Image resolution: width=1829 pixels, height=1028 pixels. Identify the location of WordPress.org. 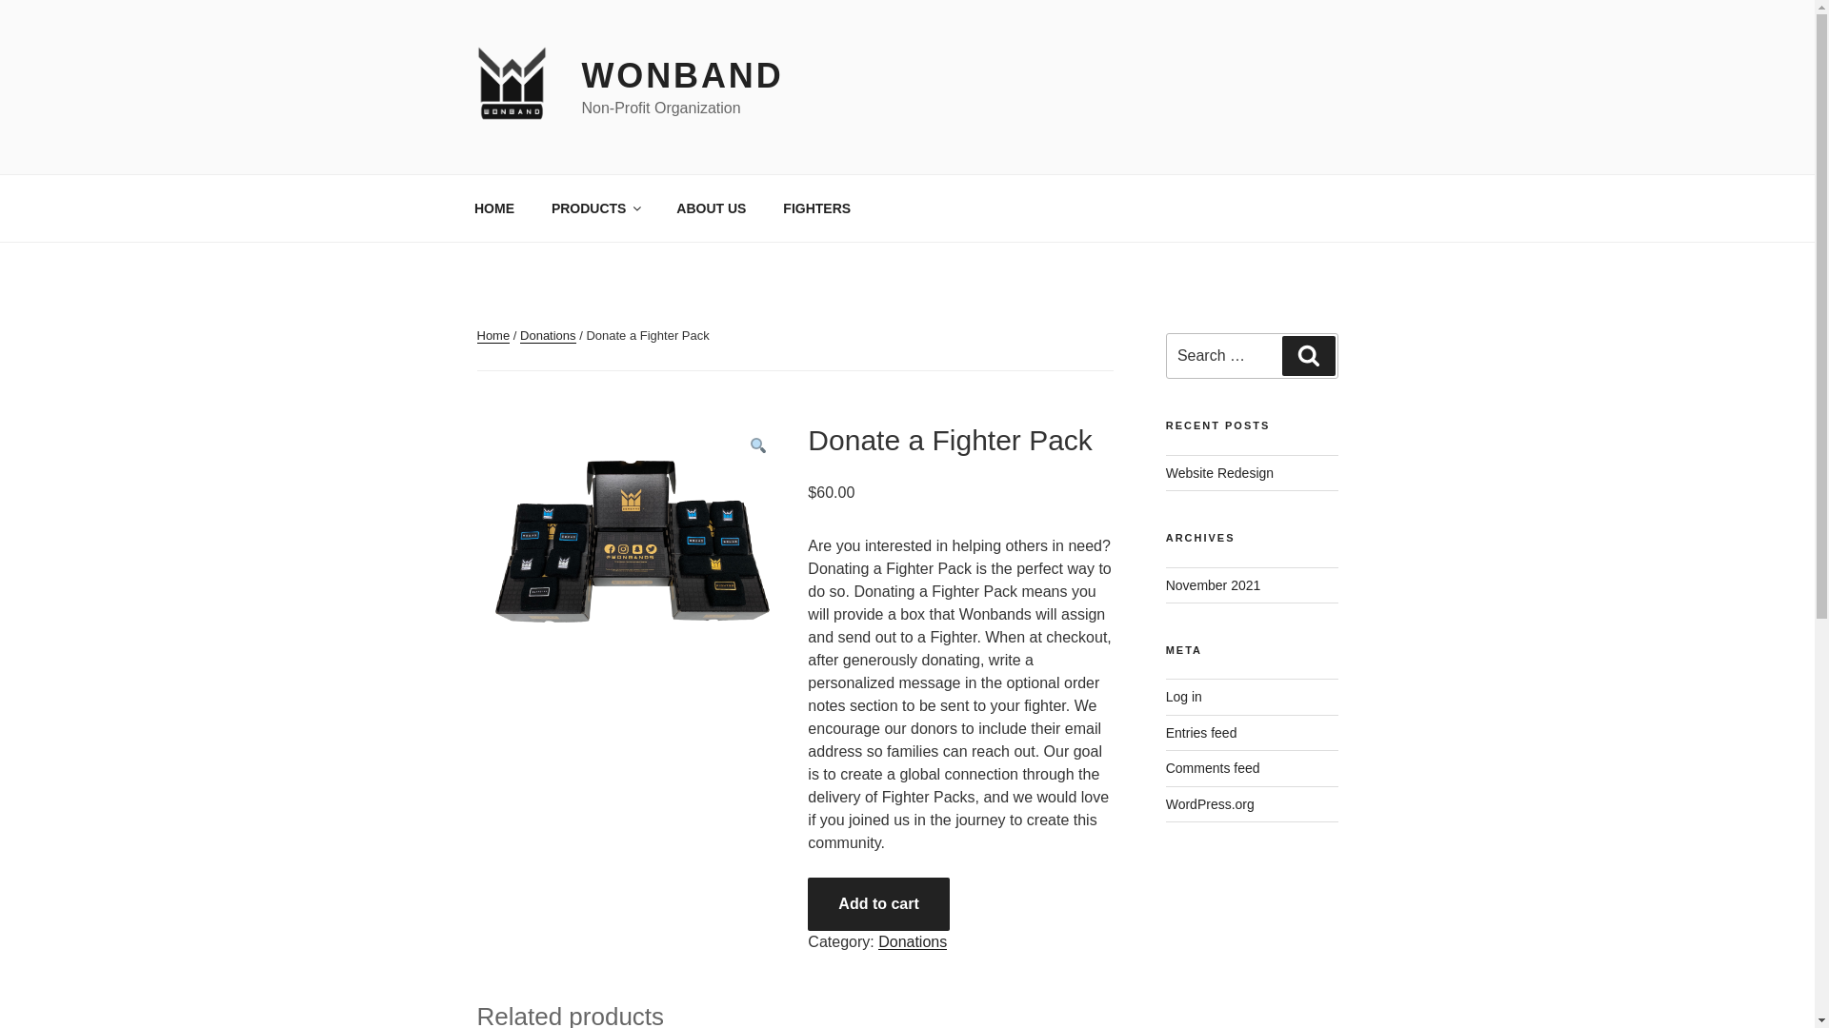
(1210, 803).